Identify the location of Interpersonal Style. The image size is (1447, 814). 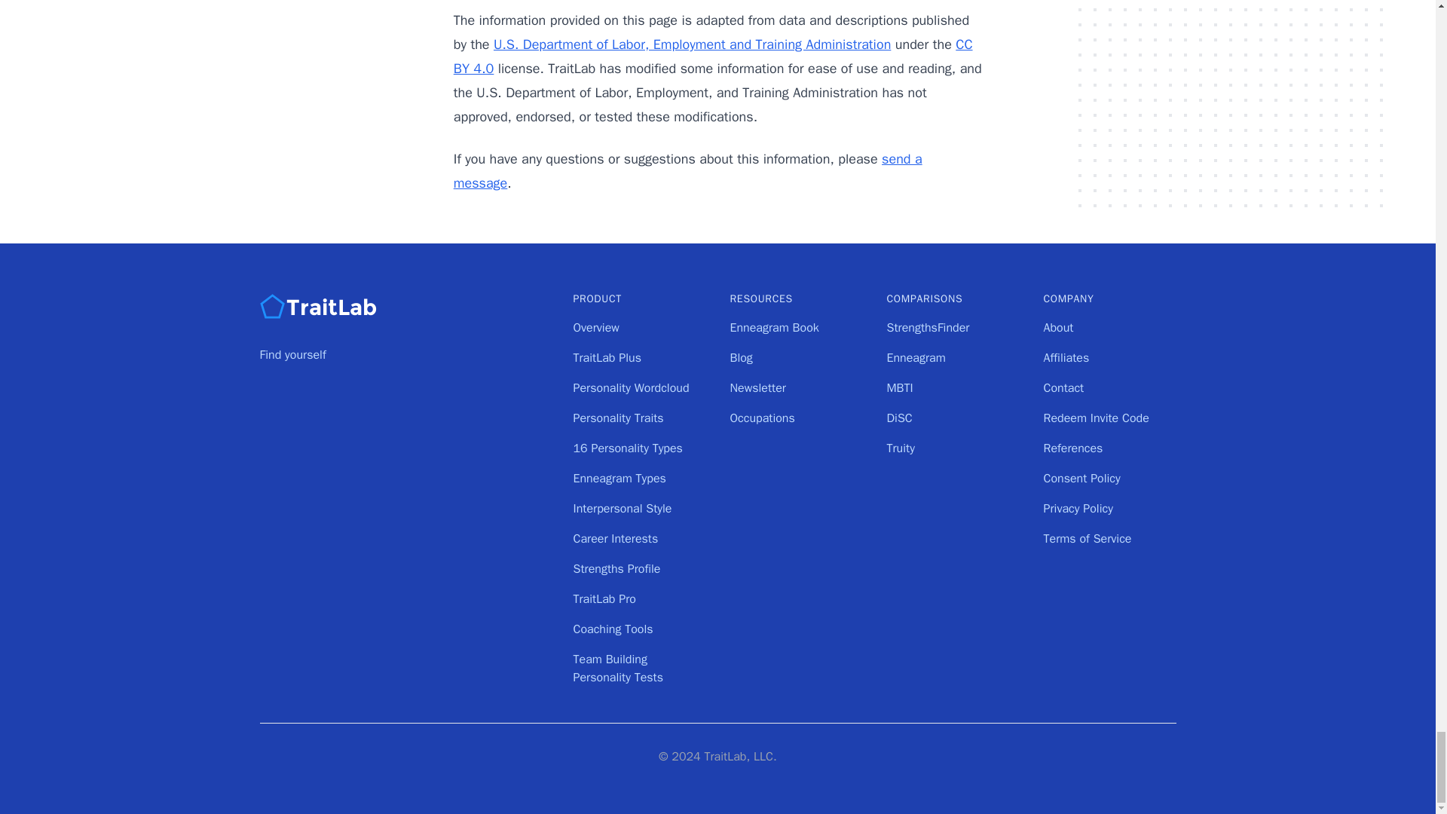
(622, 508).